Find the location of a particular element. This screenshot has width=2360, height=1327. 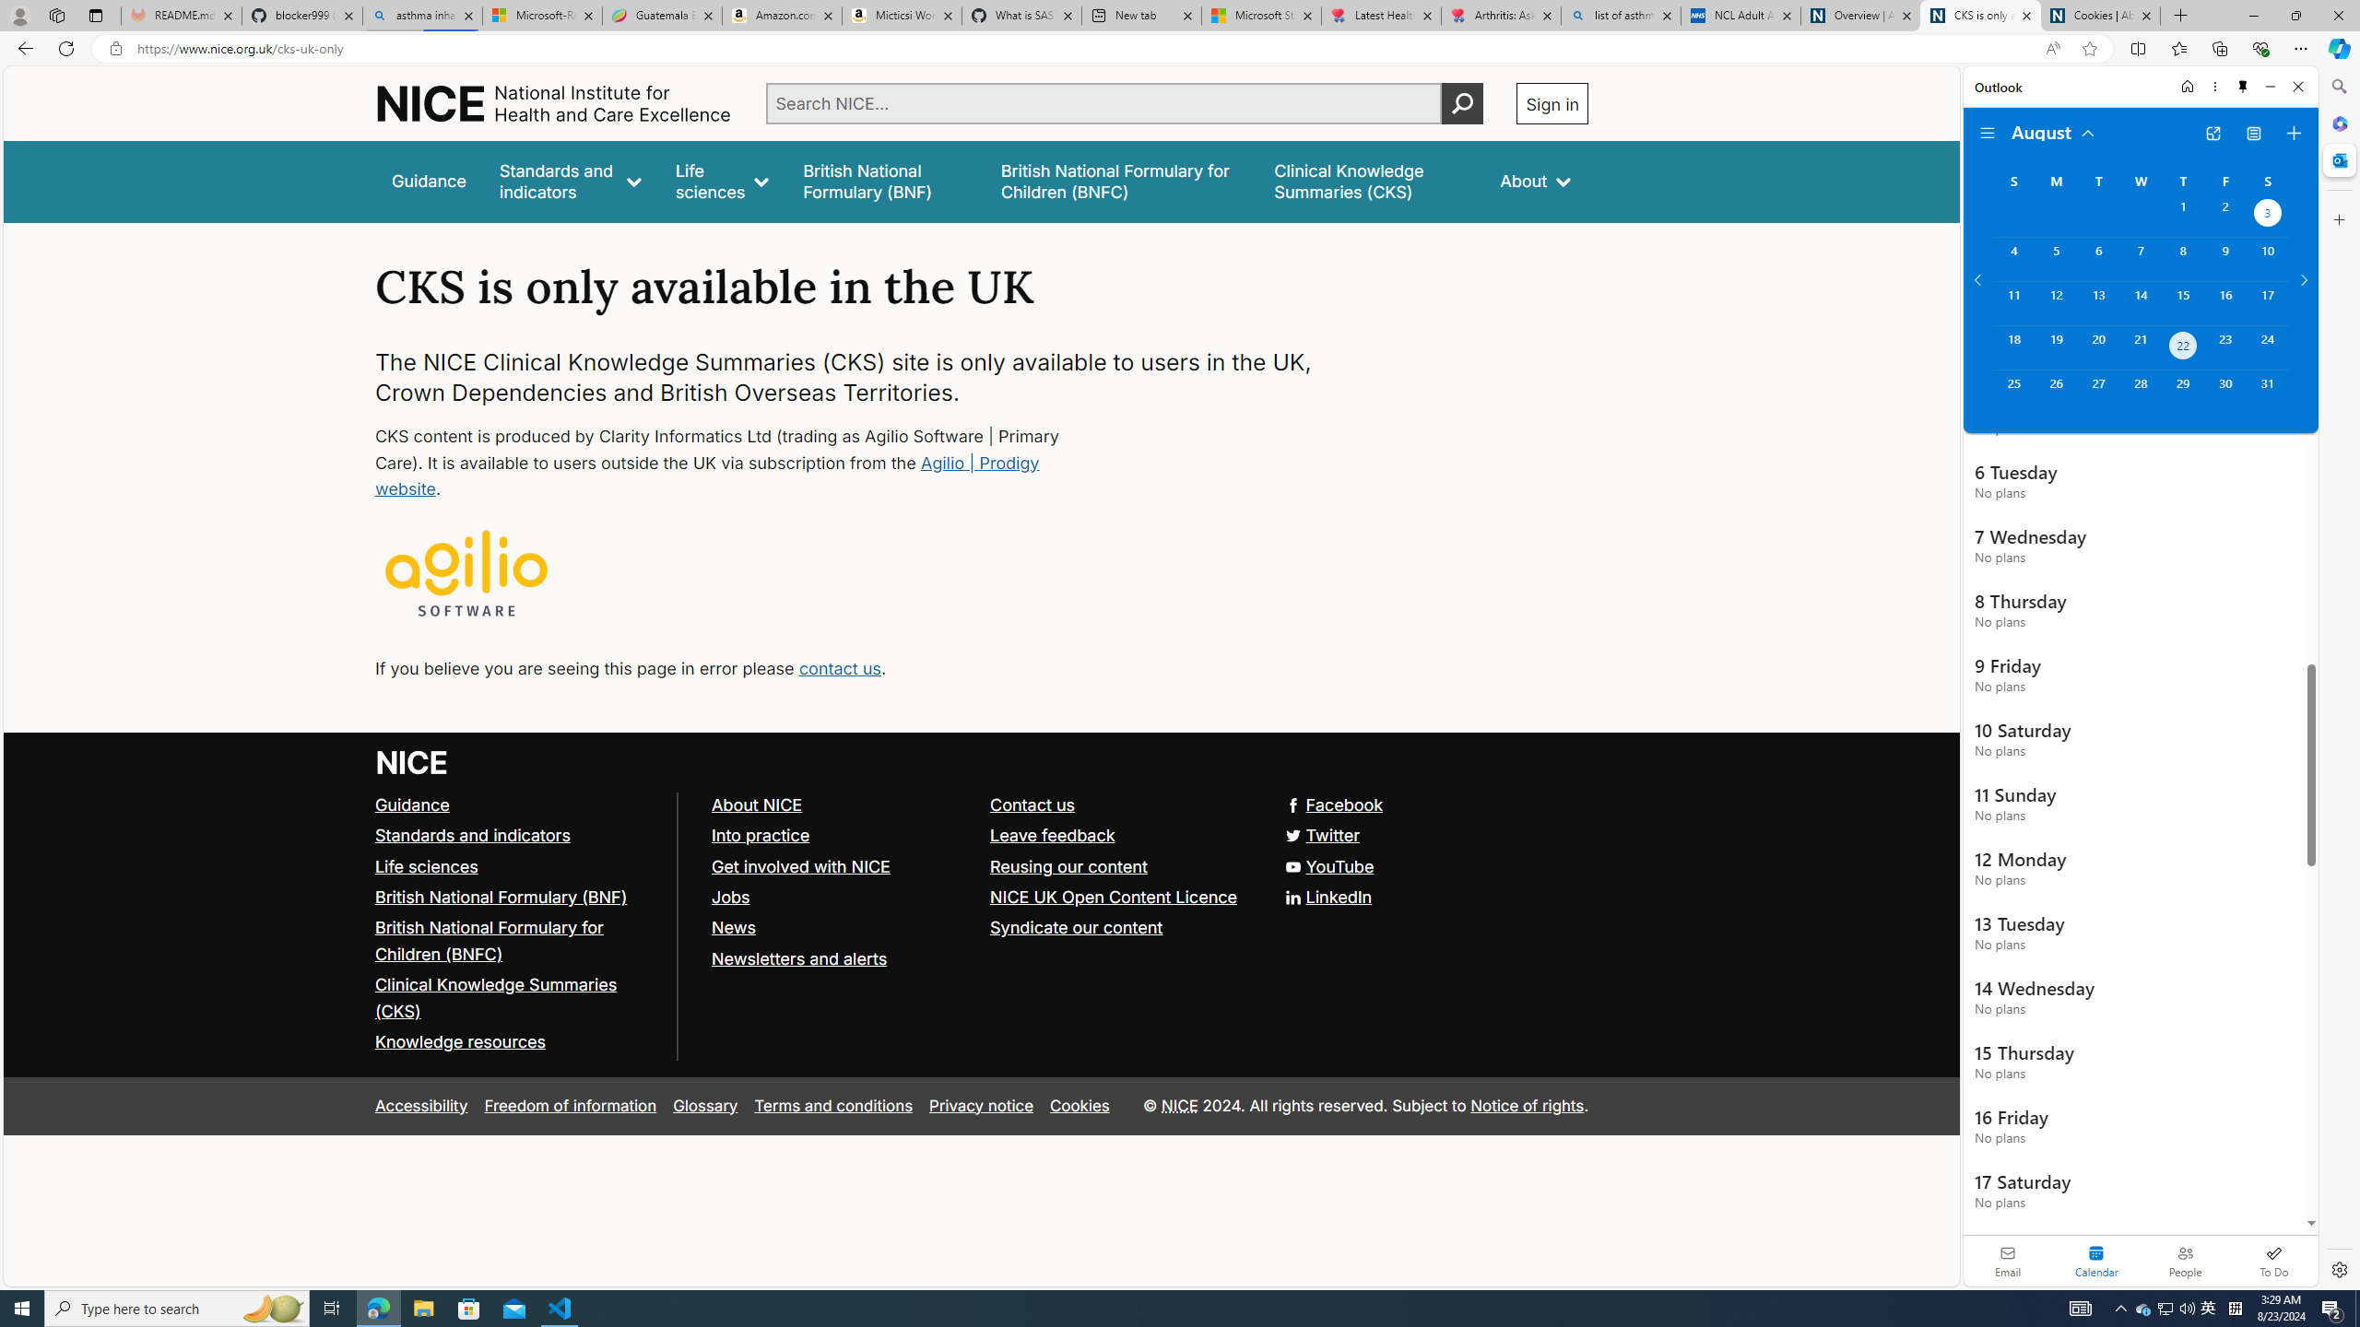

Knowledge resources is located at coordinates (460, 1041).